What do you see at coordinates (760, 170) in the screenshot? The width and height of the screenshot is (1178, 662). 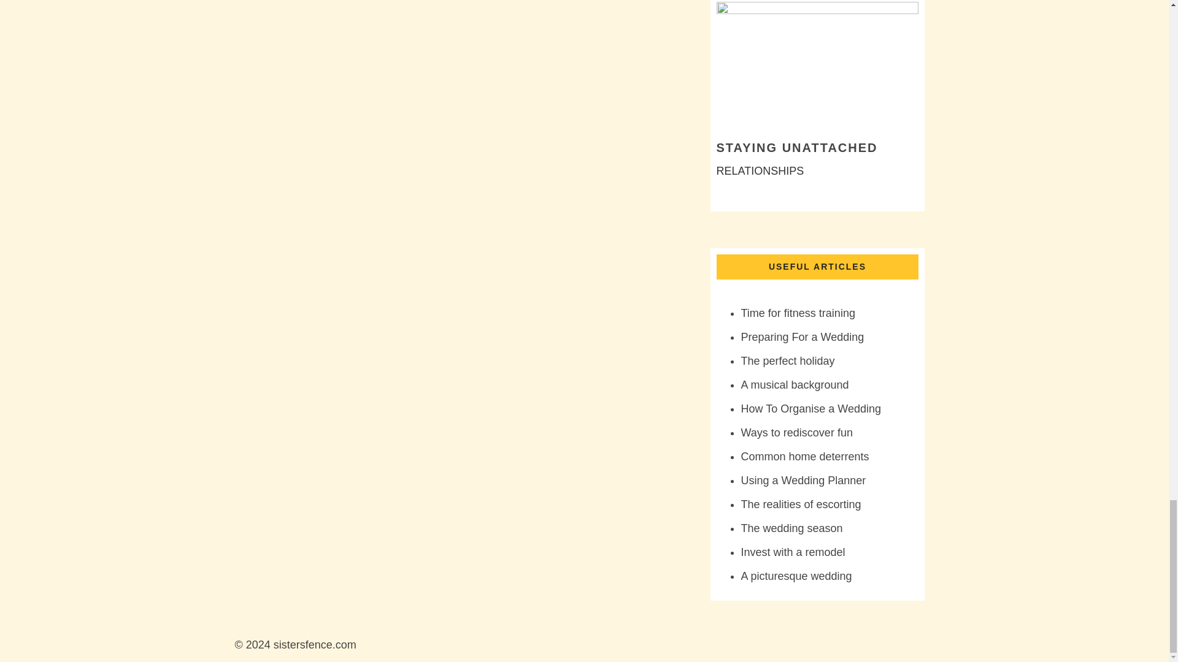 I see `RELATIONSHIPS` at bounding box center [760, 170].